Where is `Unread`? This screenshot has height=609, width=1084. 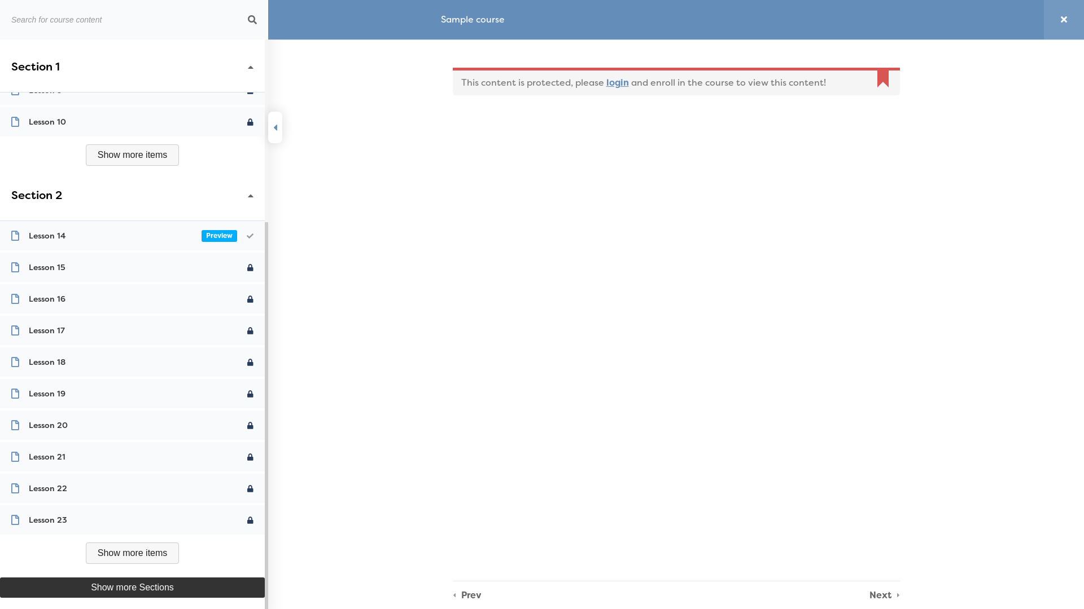
Unread is located at coordinates (251, 59).